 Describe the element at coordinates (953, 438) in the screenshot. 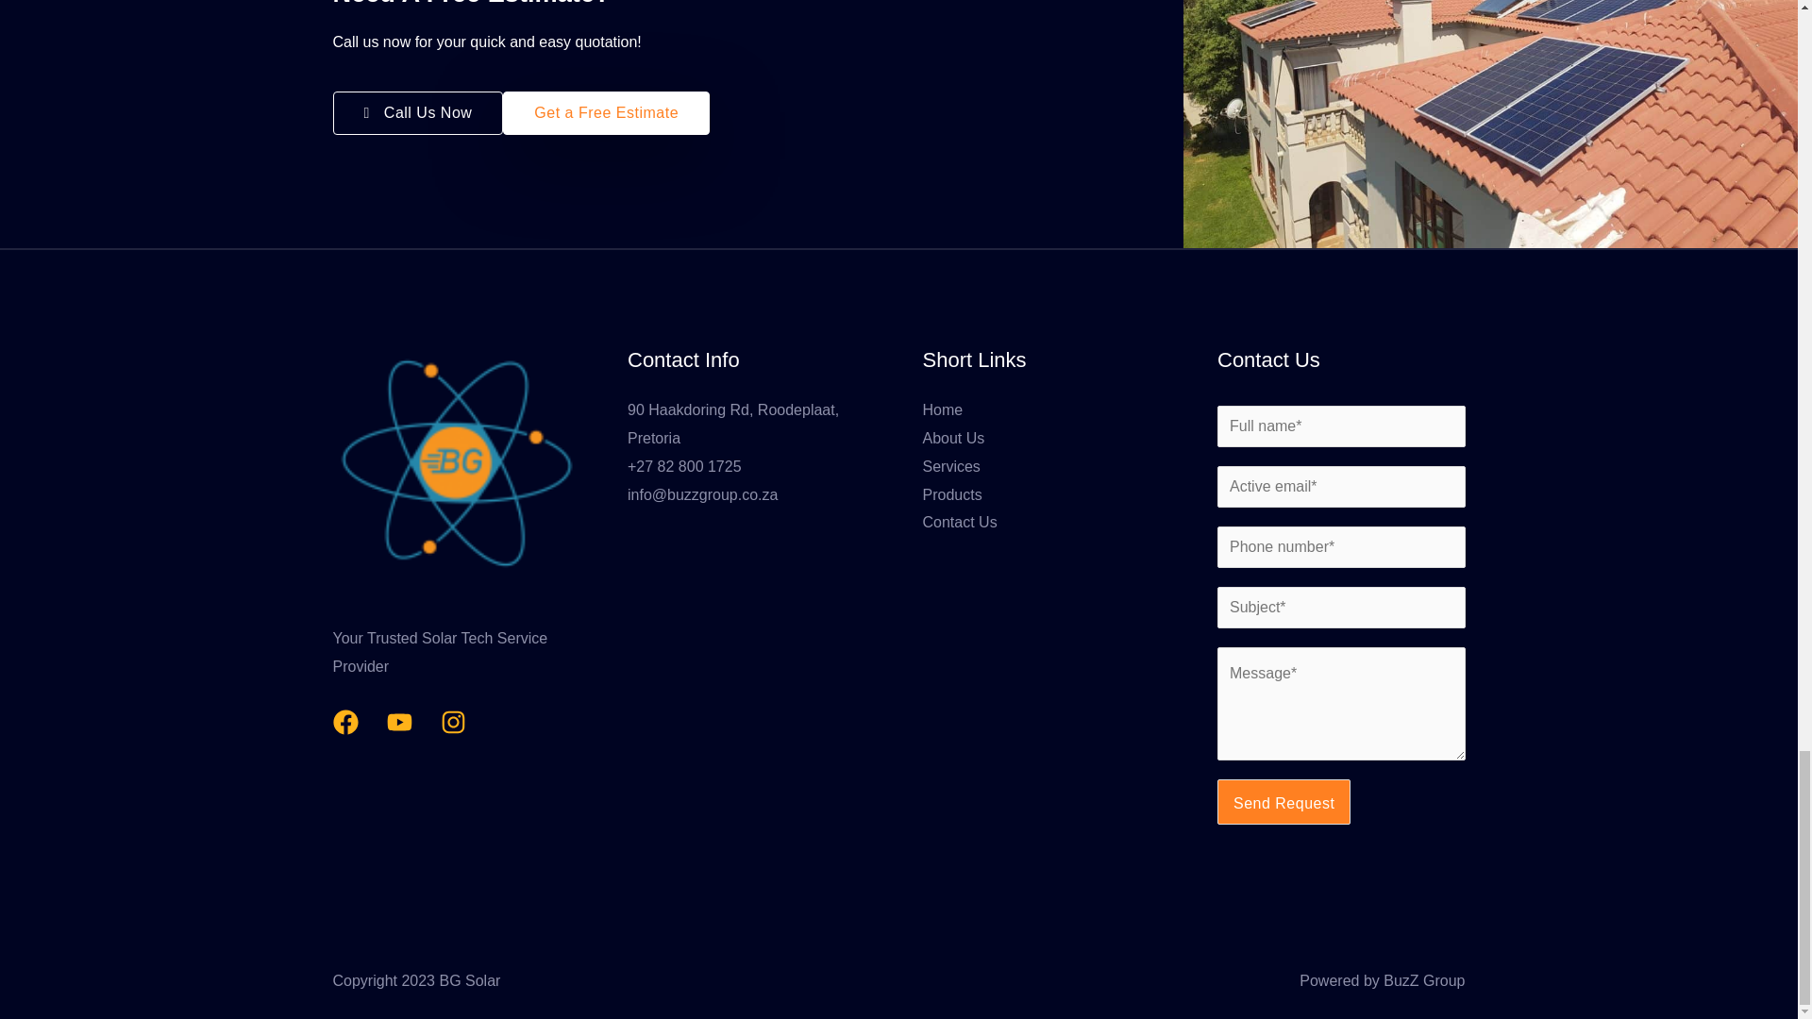

I see `About Us` at that location.